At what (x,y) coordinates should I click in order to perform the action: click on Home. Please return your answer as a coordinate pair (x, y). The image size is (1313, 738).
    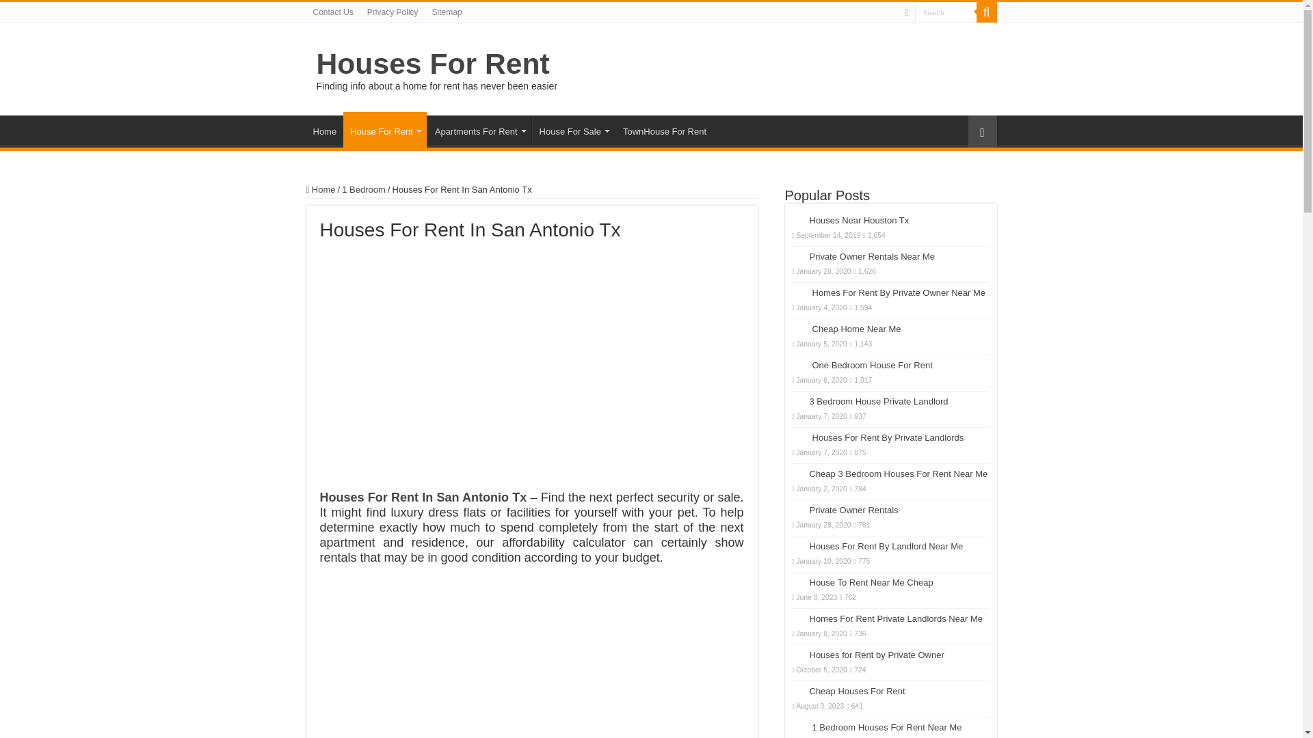
    Looking at the image, I should click on (321, 190).